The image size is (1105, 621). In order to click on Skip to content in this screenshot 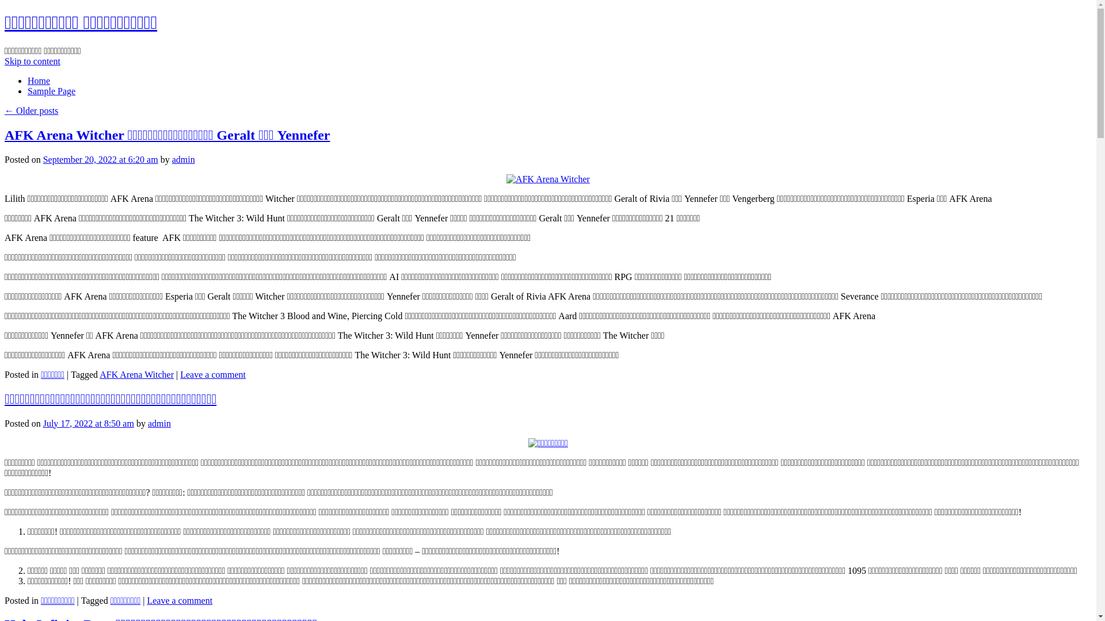, I will do `click(32, 61)`.